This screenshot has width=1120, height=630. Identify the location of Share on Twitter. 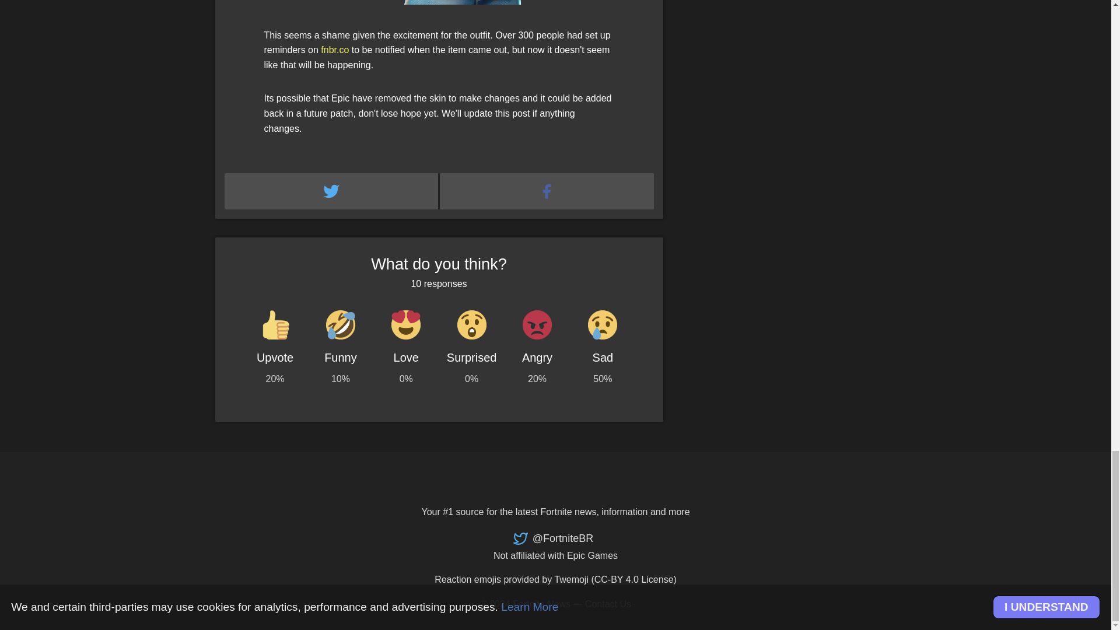
(332, 191).